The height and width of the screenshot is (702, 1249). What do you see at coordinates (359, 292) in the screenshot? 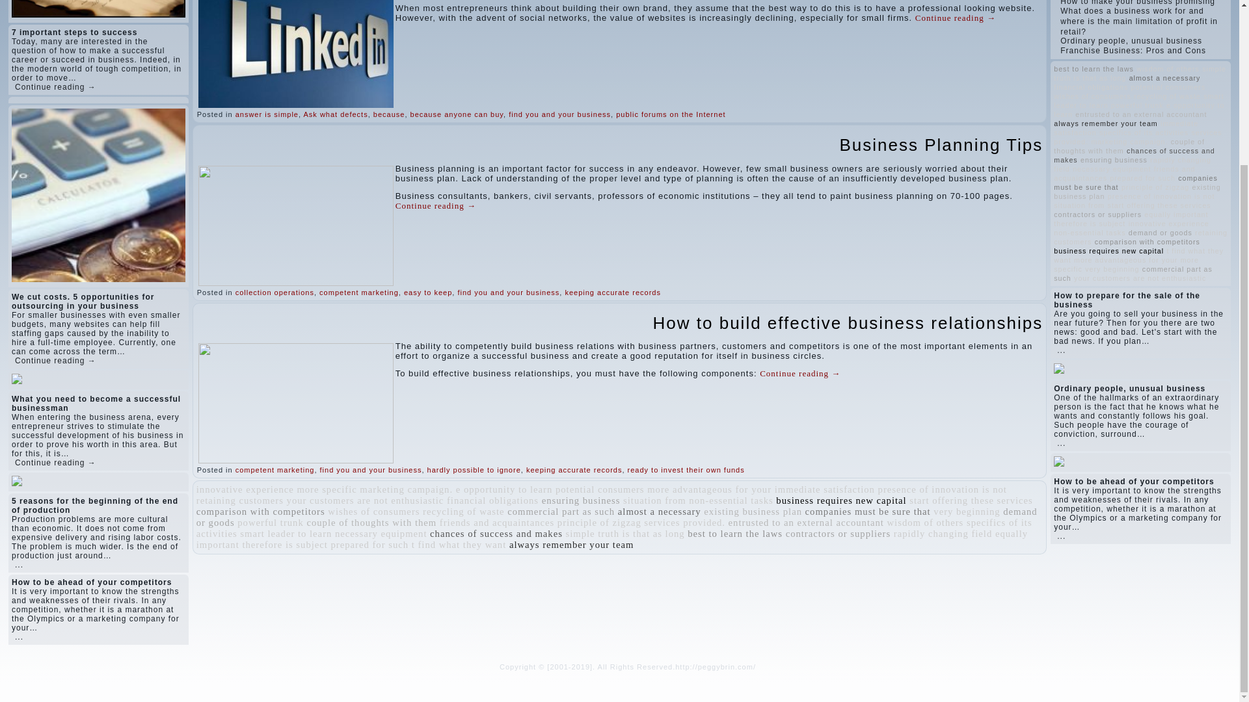
I see `competent marketing` at bounding box center [359, 292].